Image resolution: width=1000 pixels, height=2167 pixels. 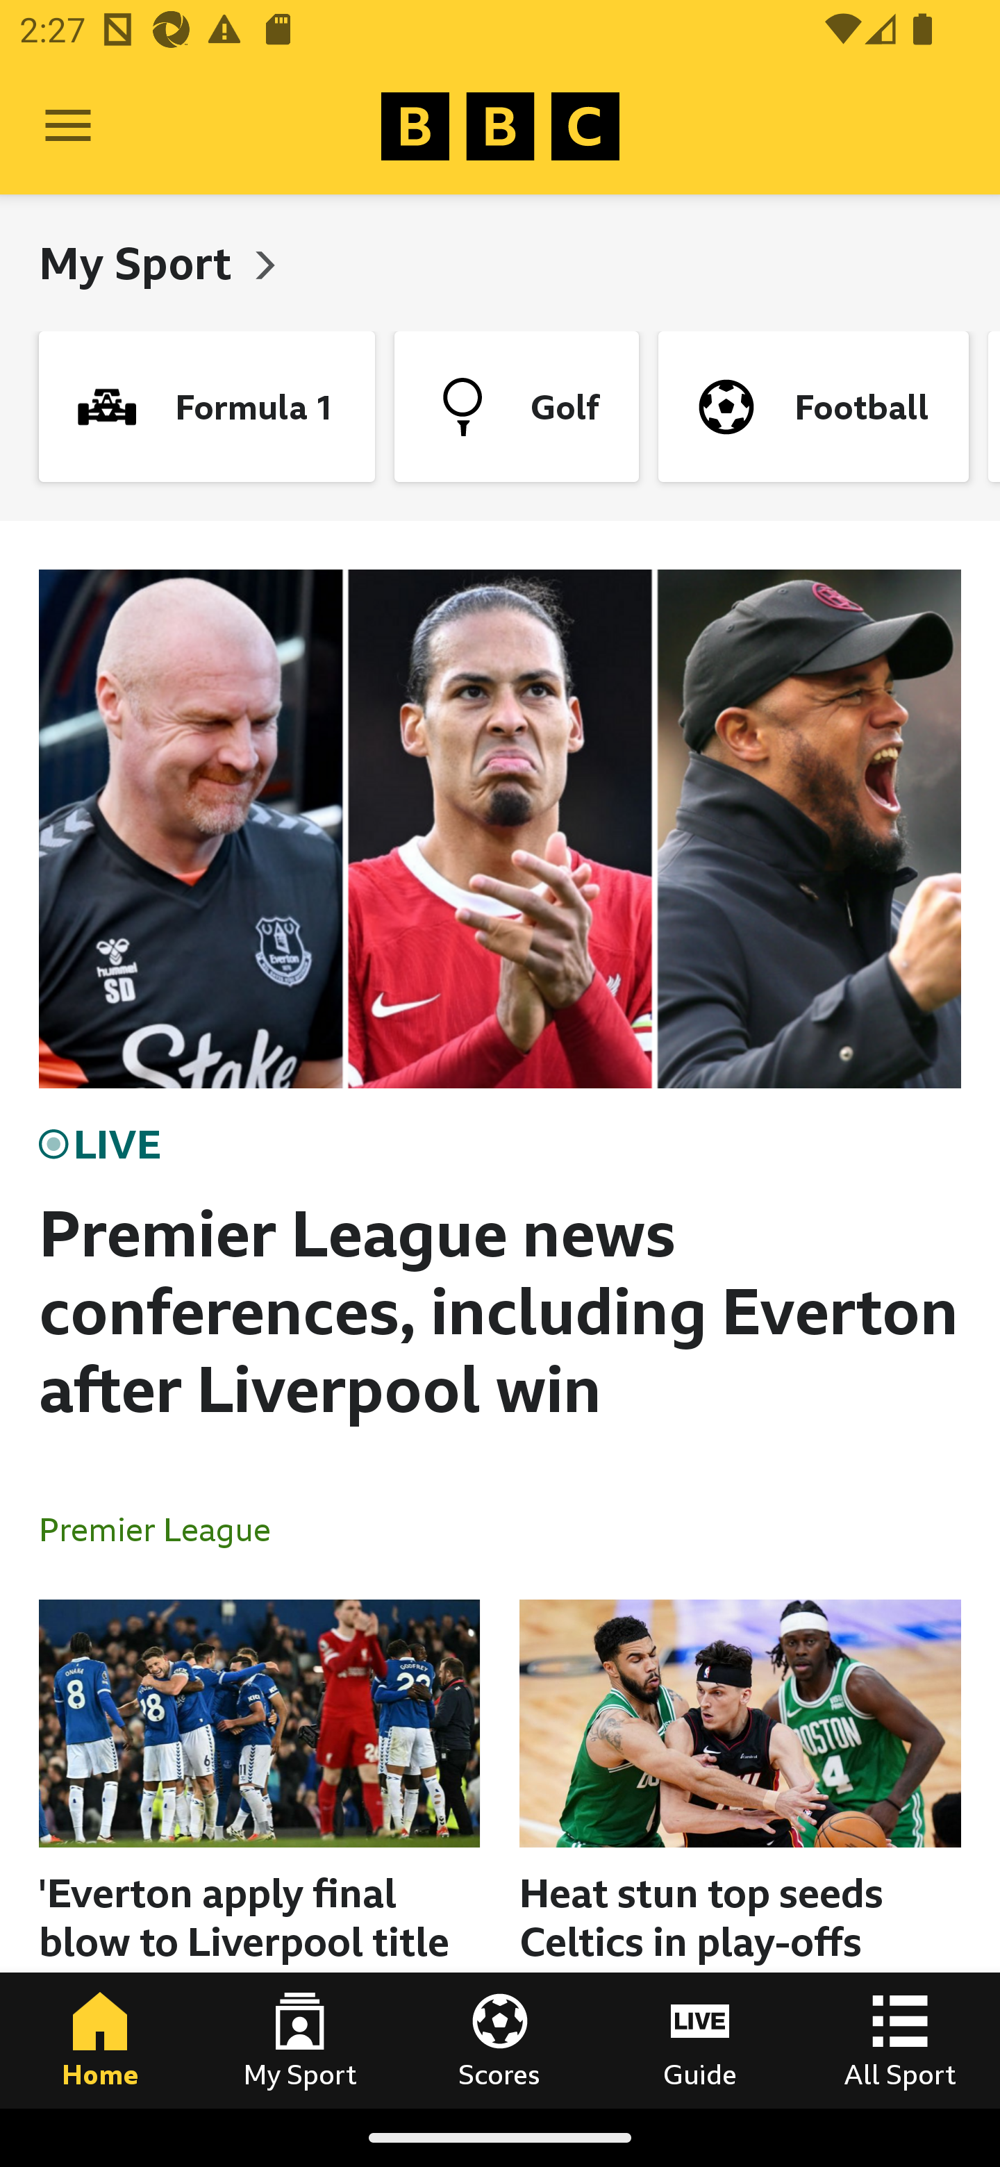 What do you see at coordinates (165, 1528) in the screenshot?
I see `Premier League In the section Premier League` at bounding box center [165, 1528].